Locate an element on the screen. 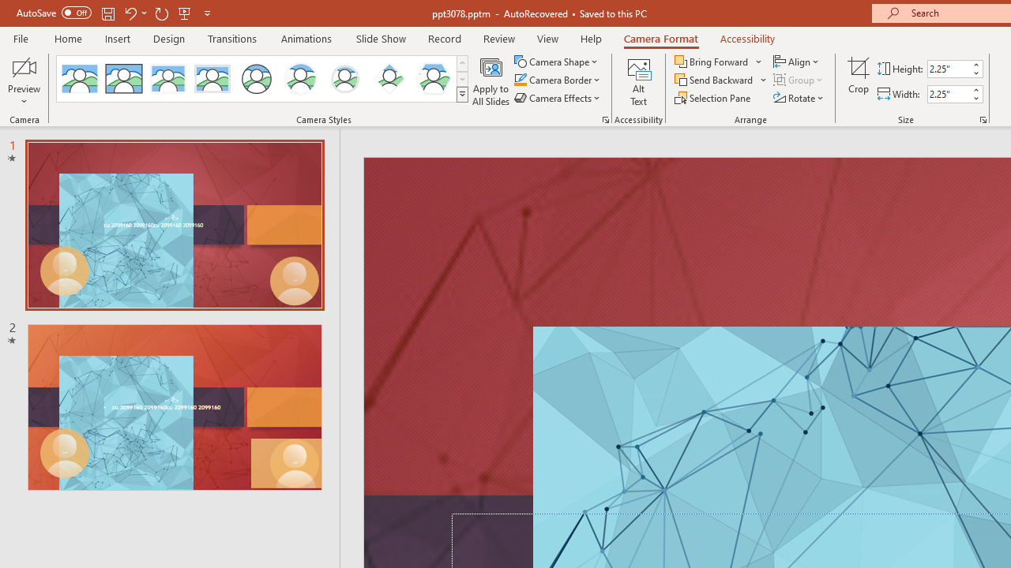 This screenshot has height=568, width=1011. Simple Frame Circle is located at coordinates (256, 79).